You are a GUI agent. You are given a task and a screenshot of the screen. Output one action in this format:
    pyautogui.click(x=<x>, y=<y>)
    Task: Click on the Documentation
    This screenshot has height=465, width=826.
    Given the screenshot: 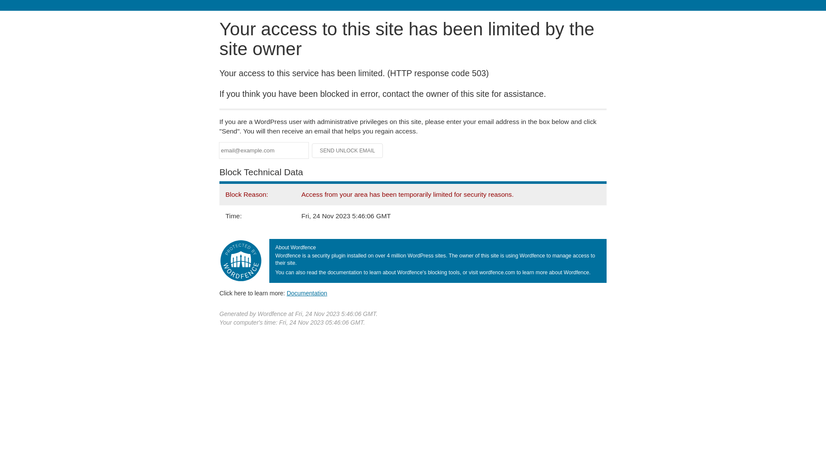 What is the action you would take?
    pyautogui.click(x=307, y=293)
    